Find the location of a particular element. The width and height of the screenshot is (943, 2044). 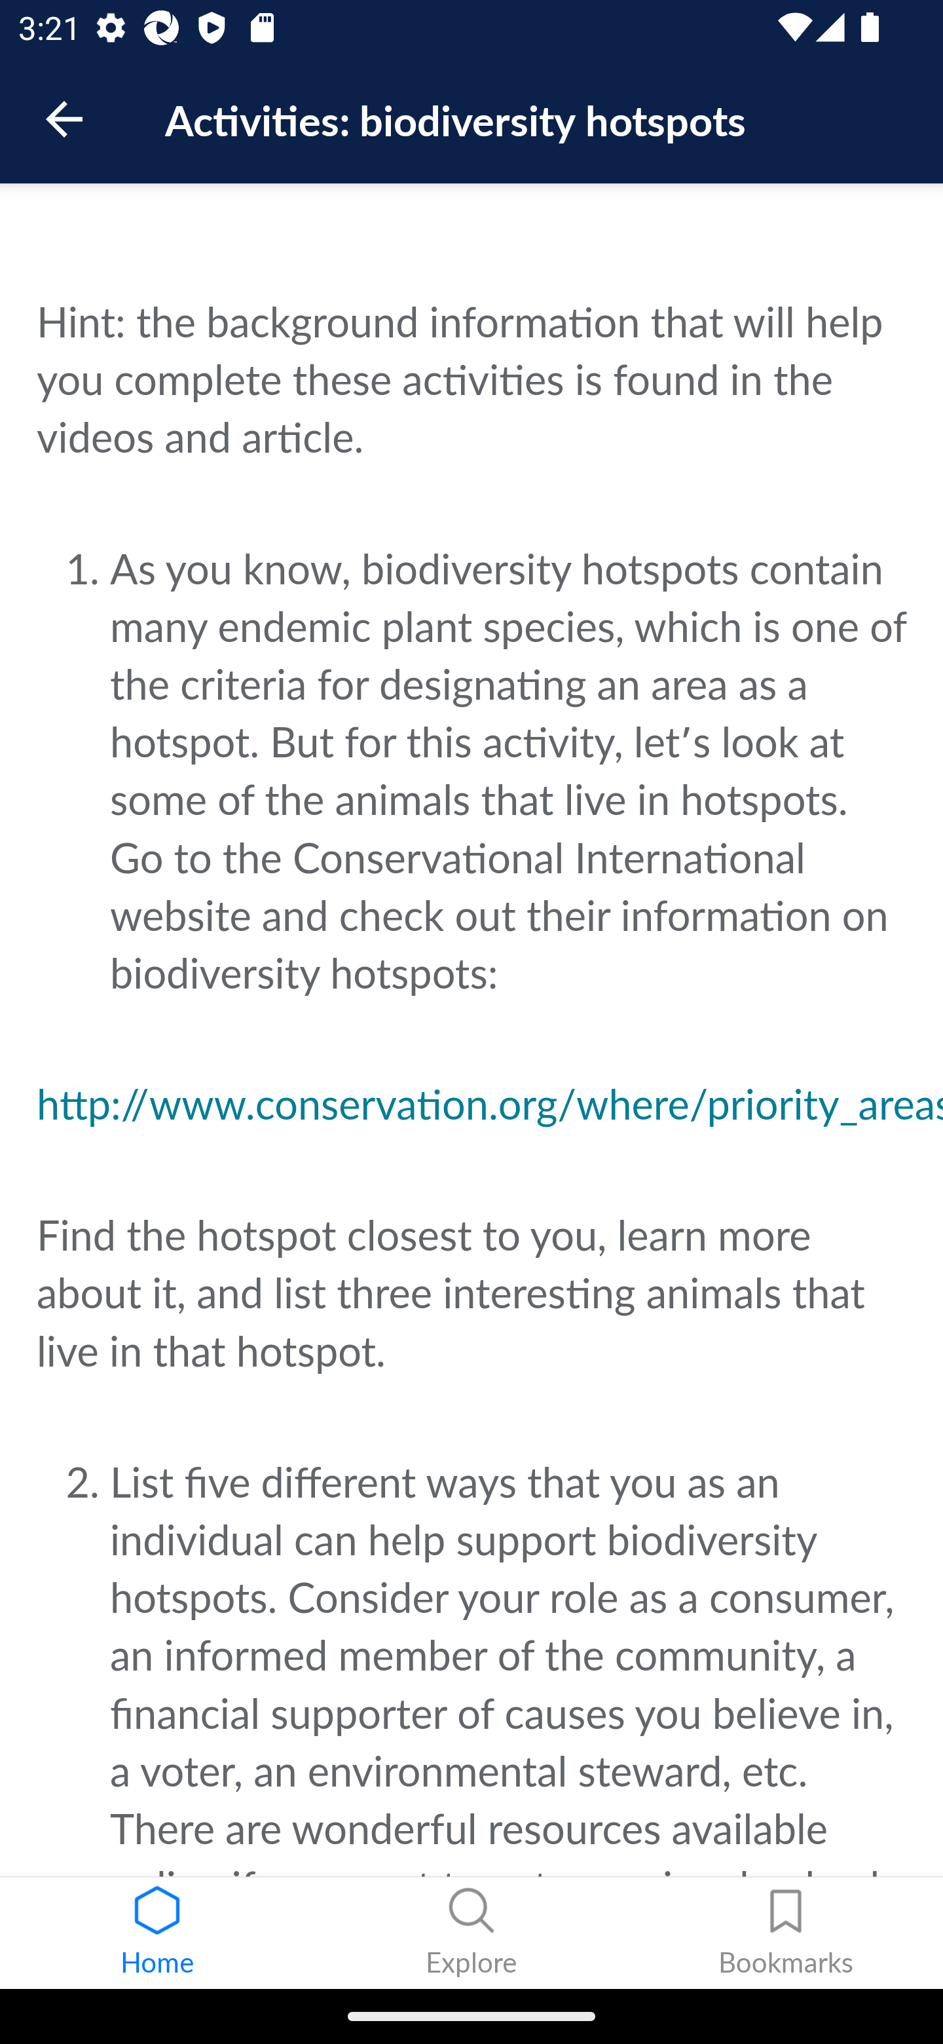

Navigate up is located at coordinates (64, 119).